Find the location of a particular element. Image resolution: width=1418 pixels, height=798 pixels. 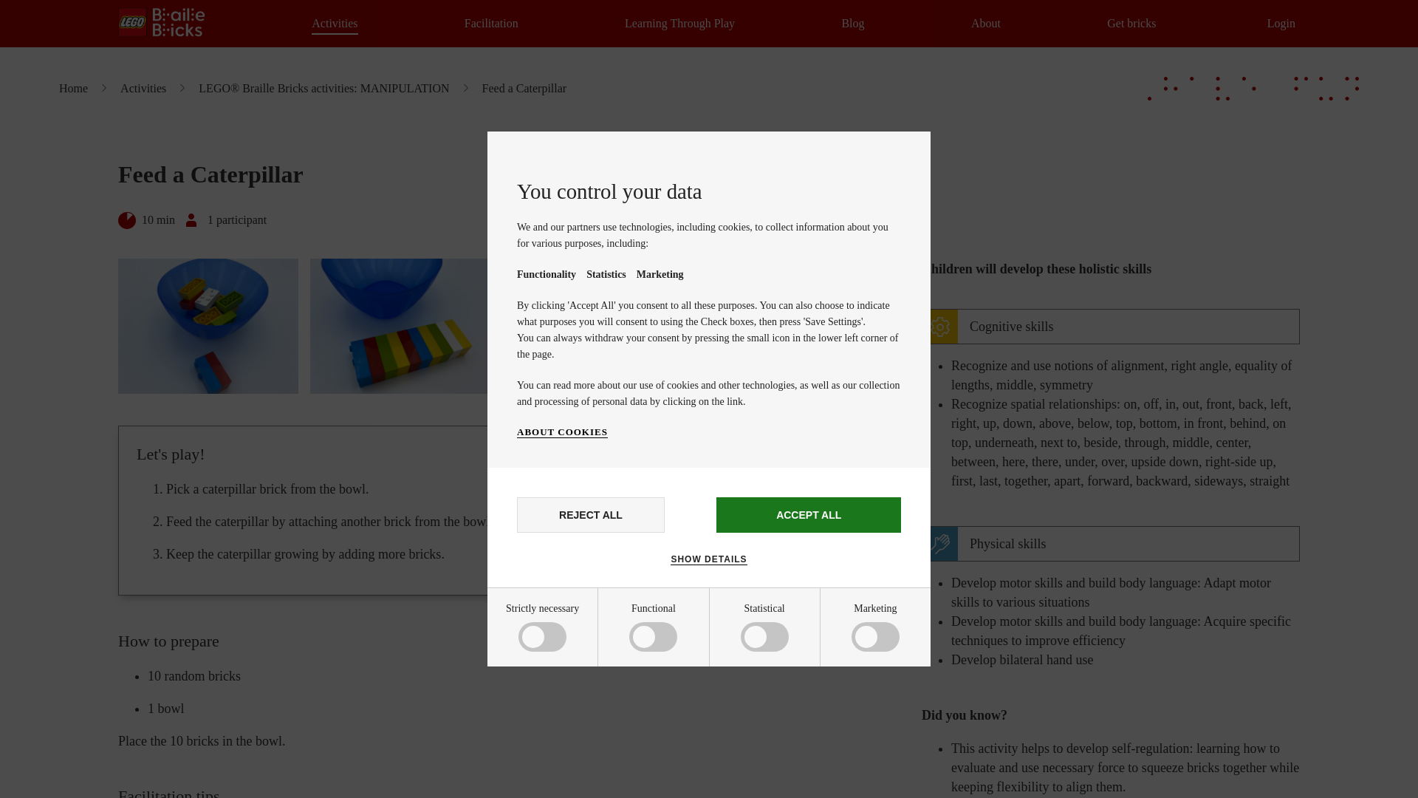

About is located at coordinates (986, 24).